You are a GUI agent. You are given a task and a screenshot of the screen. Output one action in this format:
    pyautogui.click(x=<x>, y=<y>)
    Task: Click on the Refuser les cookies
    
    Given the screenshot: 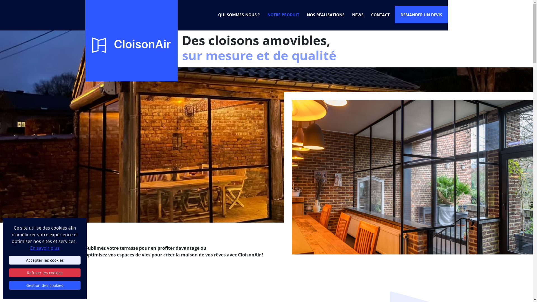 What is the action you would take?
    pyautogui.click(x=45, y=273)
    